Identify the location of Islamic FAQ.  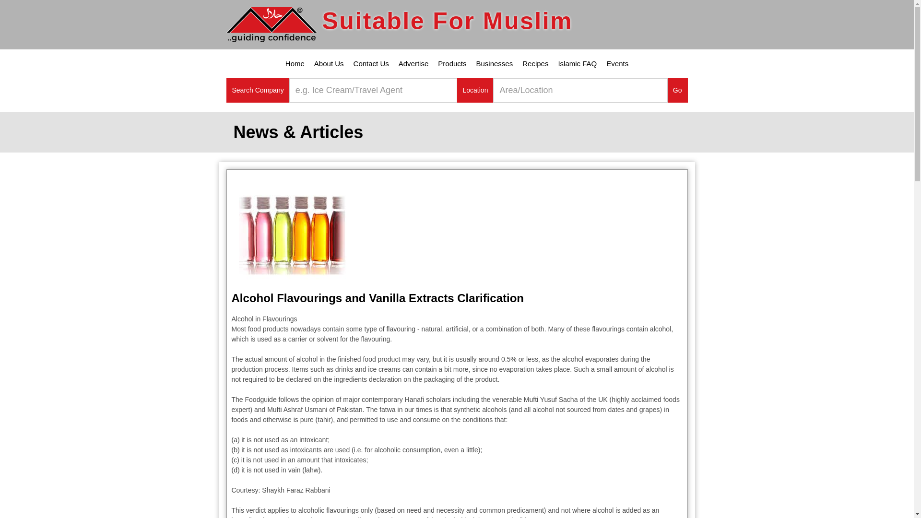
(577, 63).